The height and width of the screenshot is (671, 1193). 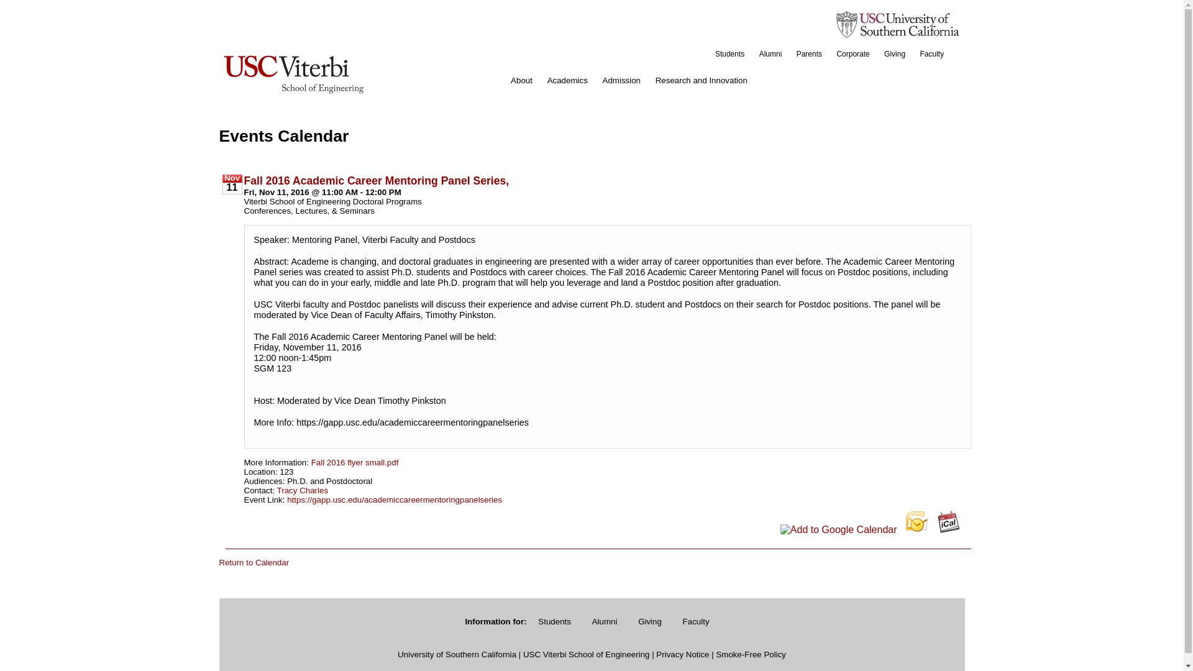 What do you see at coordinates (302, 490) in the screenshot?
I see `Tracy Charles` at bounding box center [302, 490].